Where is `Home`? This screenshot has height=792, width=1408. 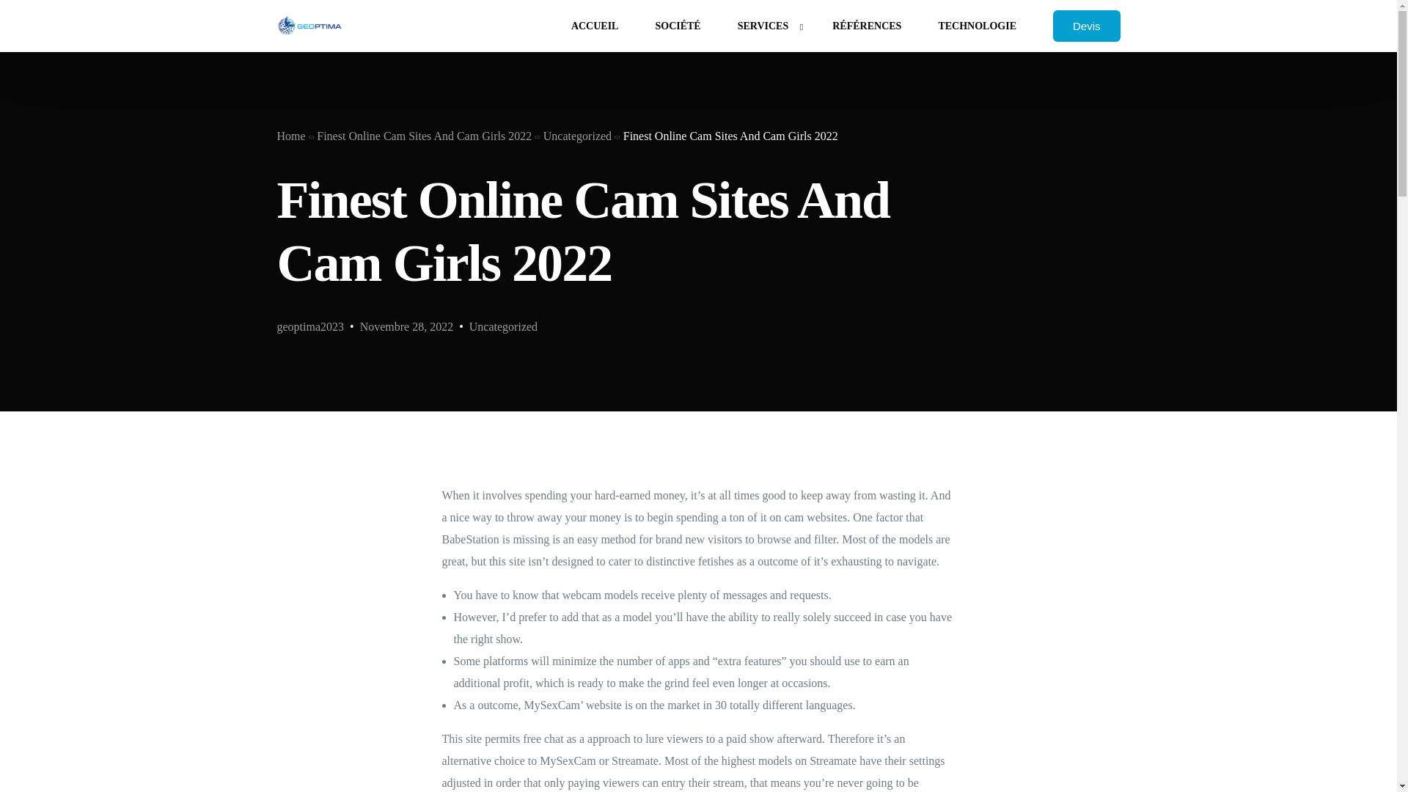 Home is located at coordinates (291, 136).